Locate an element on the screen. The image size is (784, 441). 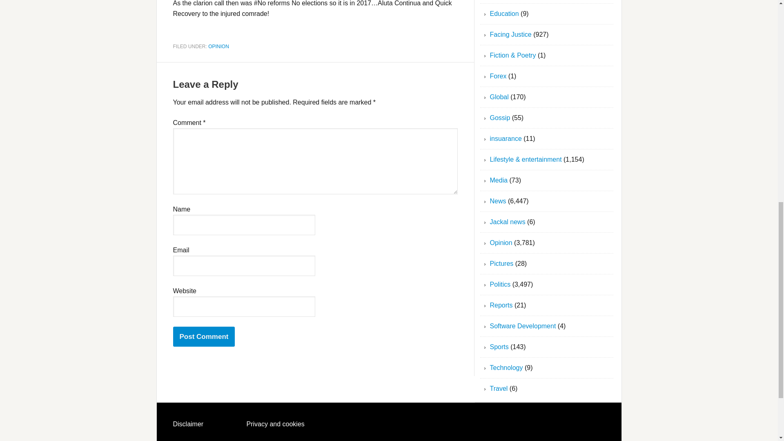
Opinion is located at coordinates (501, 243).